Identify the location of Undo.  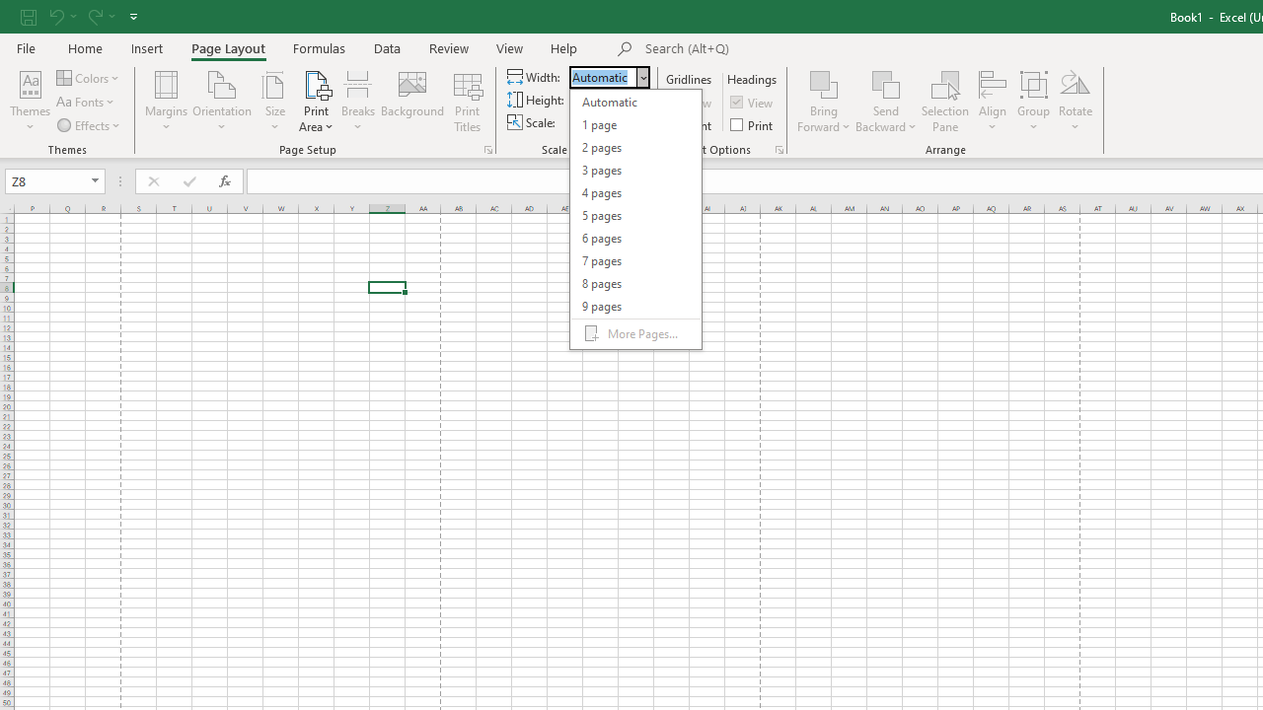
(61, 16).